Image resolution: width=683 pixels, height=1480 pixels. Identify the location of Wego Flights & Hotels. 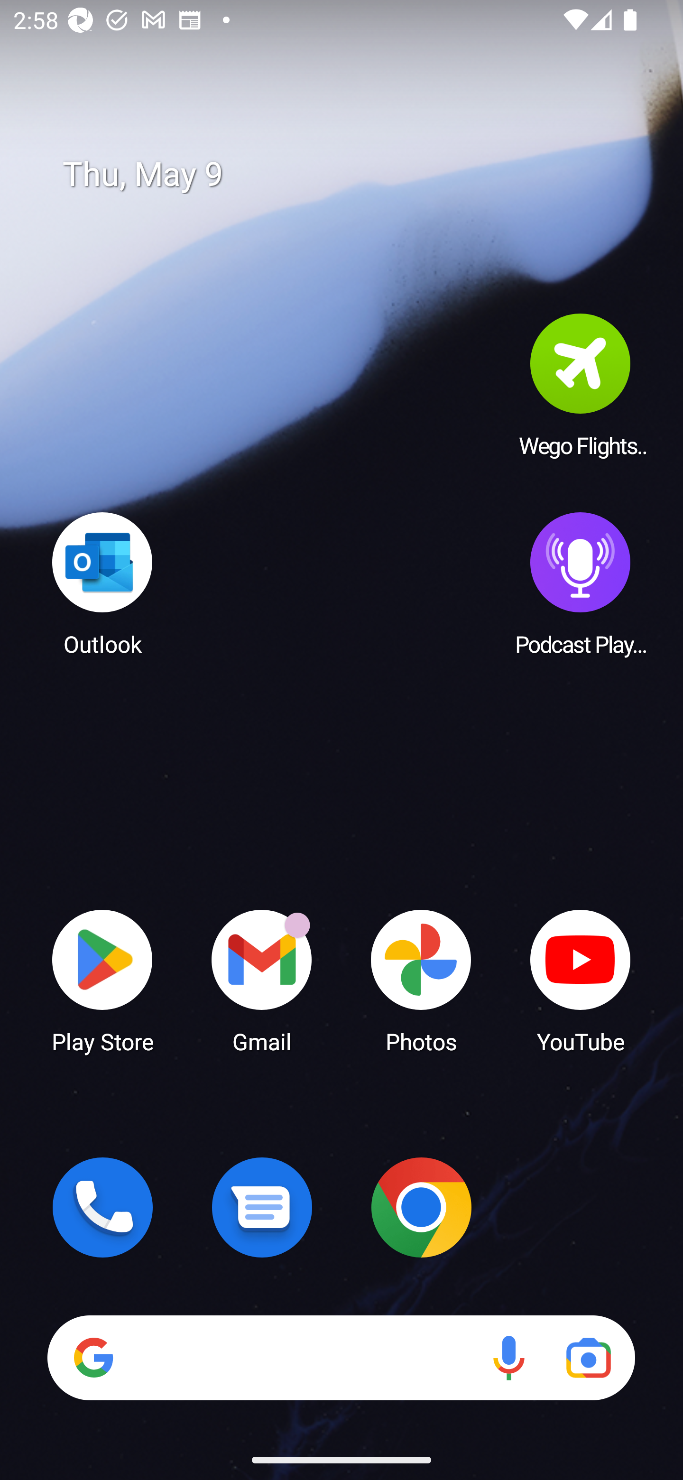
(581, 385).